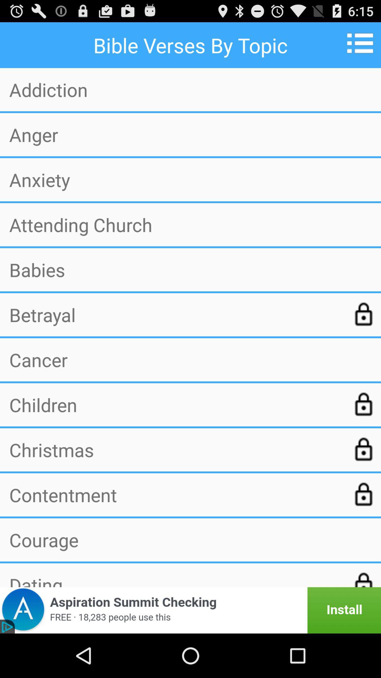 This screenshot has width=381, height=678. Describe the element at coordinates (190, 269) in the screenshot. I see `tap the icon below attending church icon` at that location.